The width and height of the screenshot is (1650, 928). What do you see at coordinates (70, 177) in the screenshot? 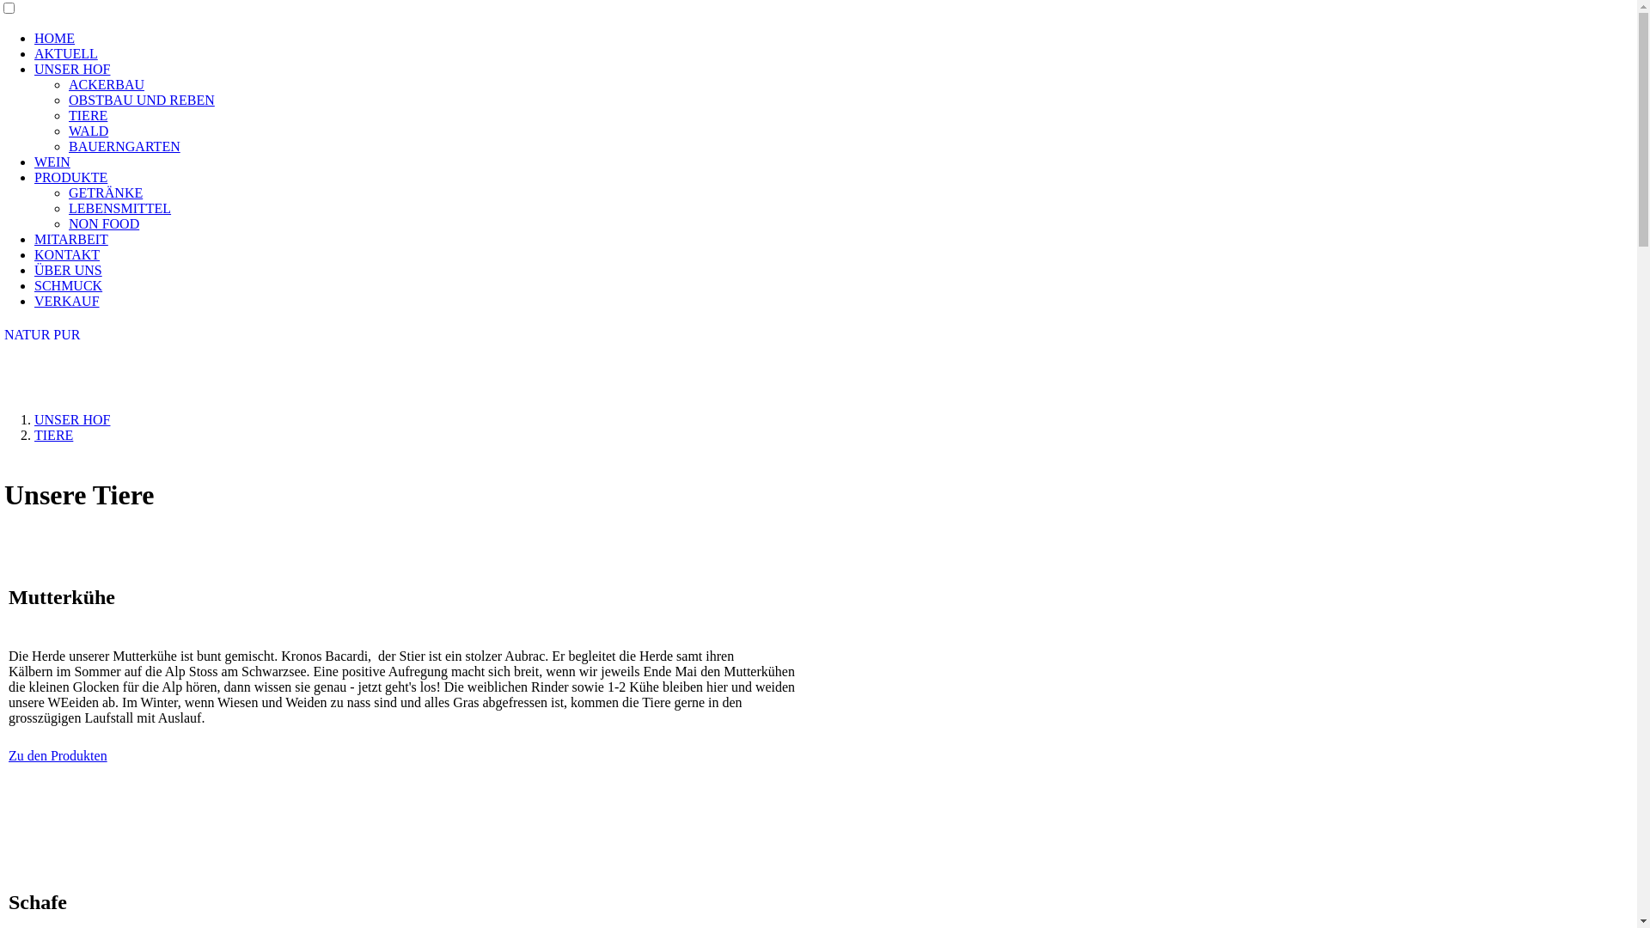
I see `PRODUKTE` at bounding box center [70, 177].